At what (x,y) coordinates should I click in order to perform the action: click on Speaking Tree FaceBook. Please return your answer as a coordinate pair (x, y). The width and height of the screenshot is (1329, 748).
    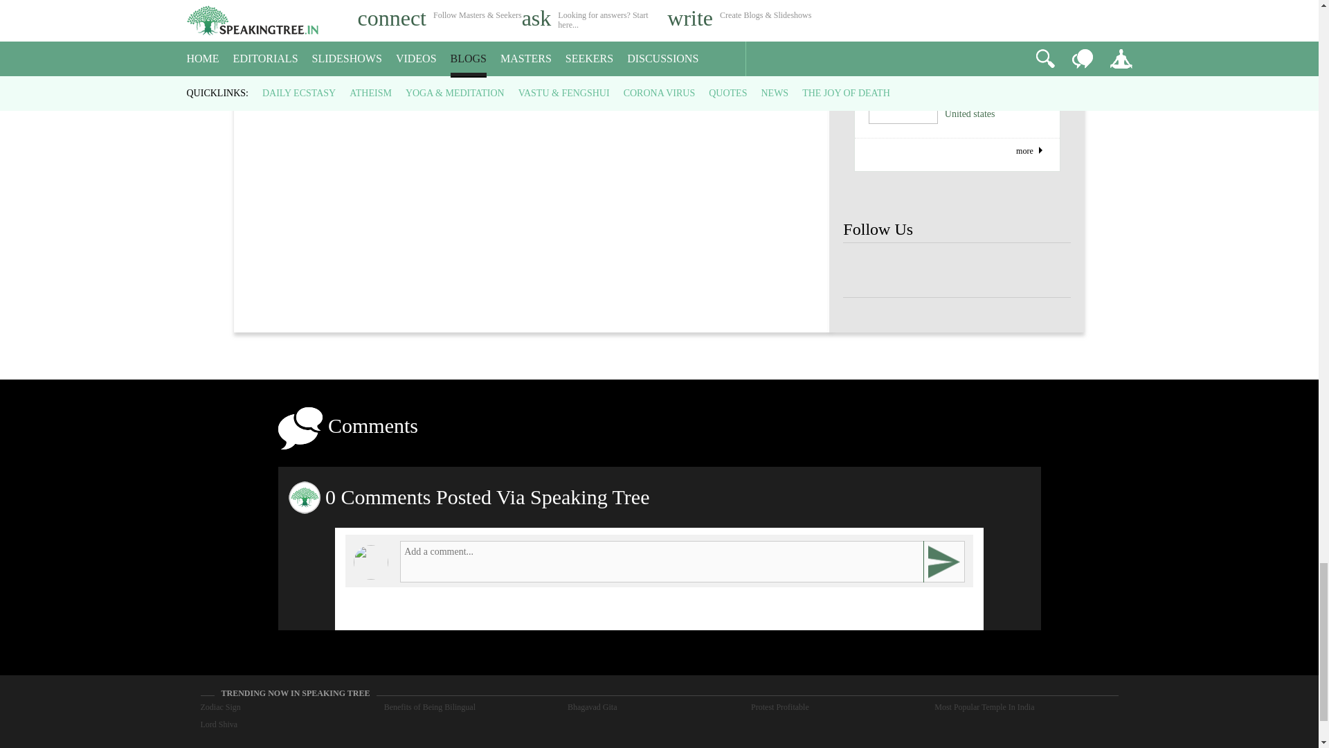
    Looking at the image, I should click on (1003, 270).